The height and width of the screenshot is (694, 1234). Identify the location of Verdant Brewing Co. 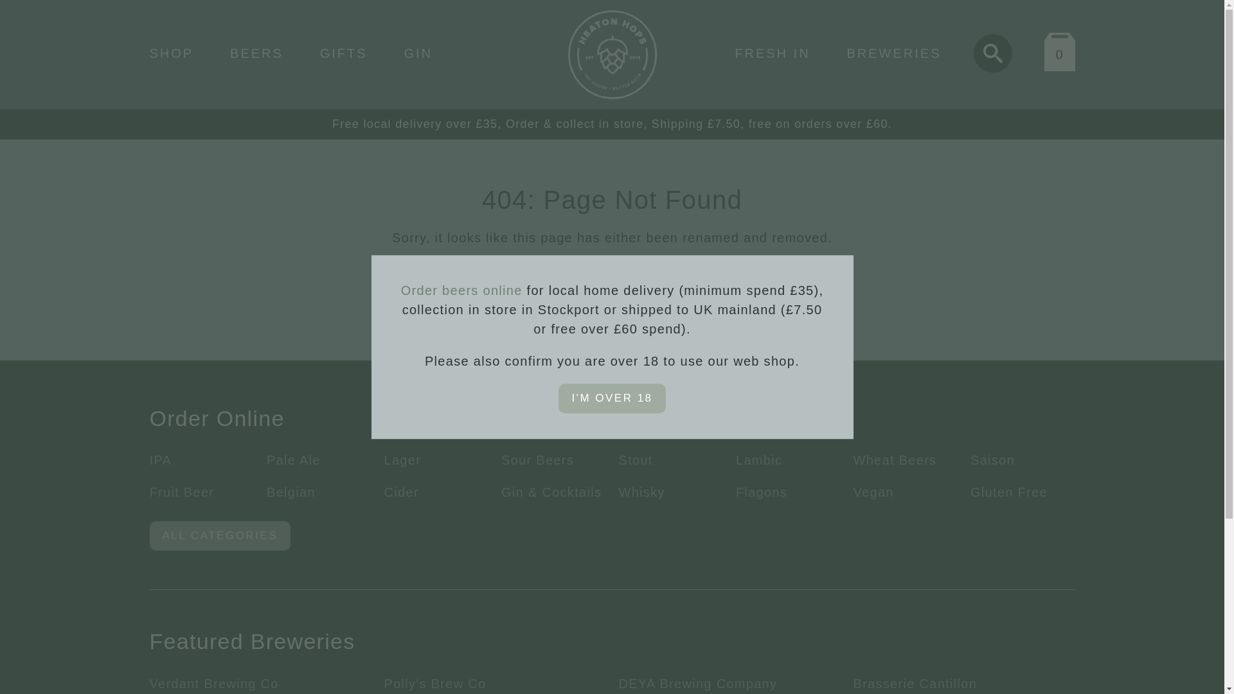
(213, 684).